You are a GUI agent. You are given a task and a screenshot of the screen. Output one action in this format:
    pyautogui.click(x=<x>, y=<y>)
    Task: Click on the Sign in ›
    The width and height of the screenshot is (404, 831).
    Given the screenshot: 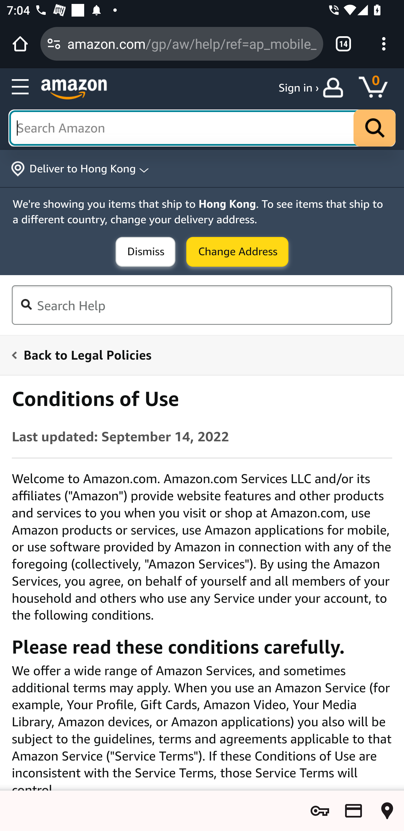 What is the action you would take?
    pyautogui.click(x=299, y=88)
    